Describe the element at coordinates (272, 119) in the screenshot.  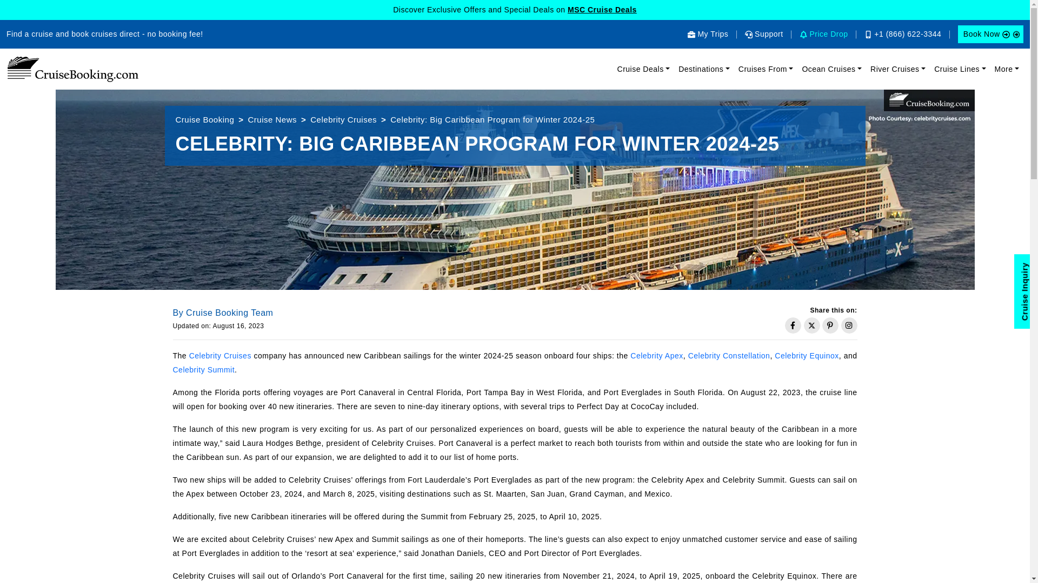
I see `Cruise News` at that location.